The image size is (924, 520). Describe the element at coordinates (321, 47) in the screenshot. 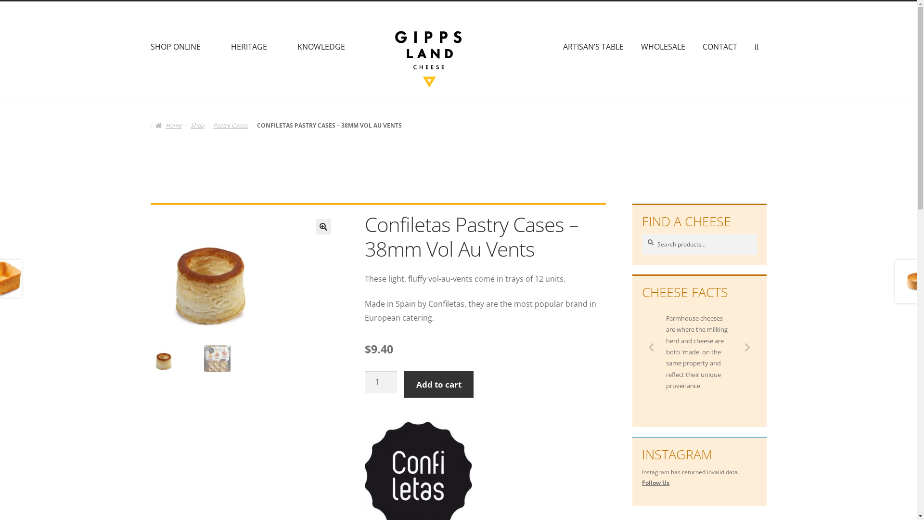

I see `KNOWLEDGE` at that location.